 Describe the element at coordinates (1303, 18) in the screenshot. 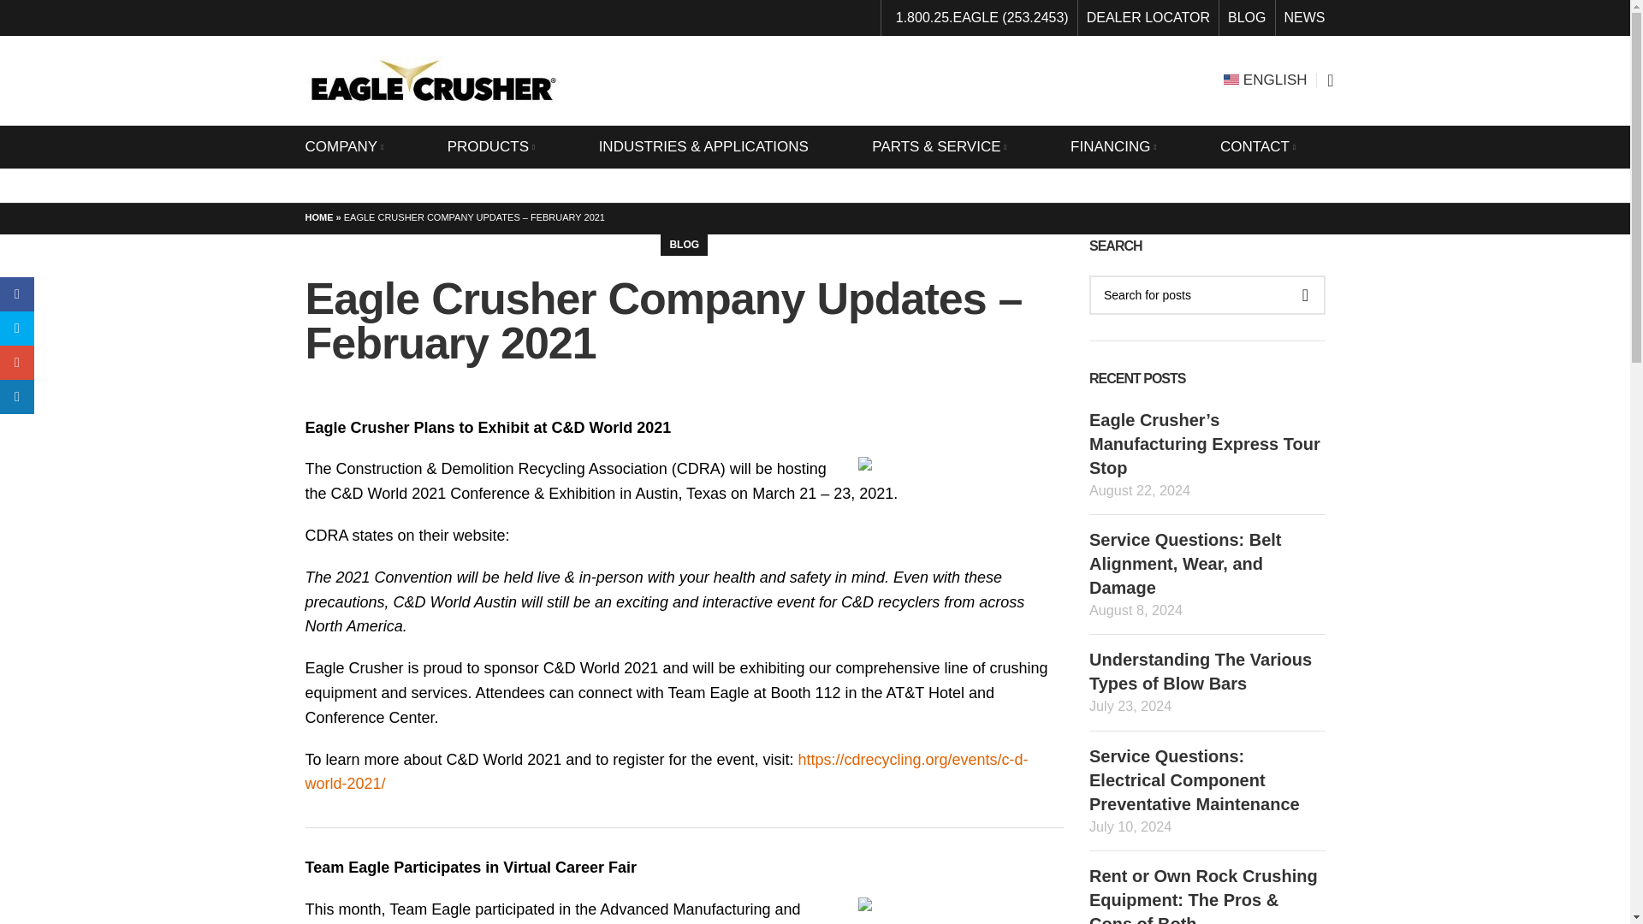

I see `NEWS` at that location.